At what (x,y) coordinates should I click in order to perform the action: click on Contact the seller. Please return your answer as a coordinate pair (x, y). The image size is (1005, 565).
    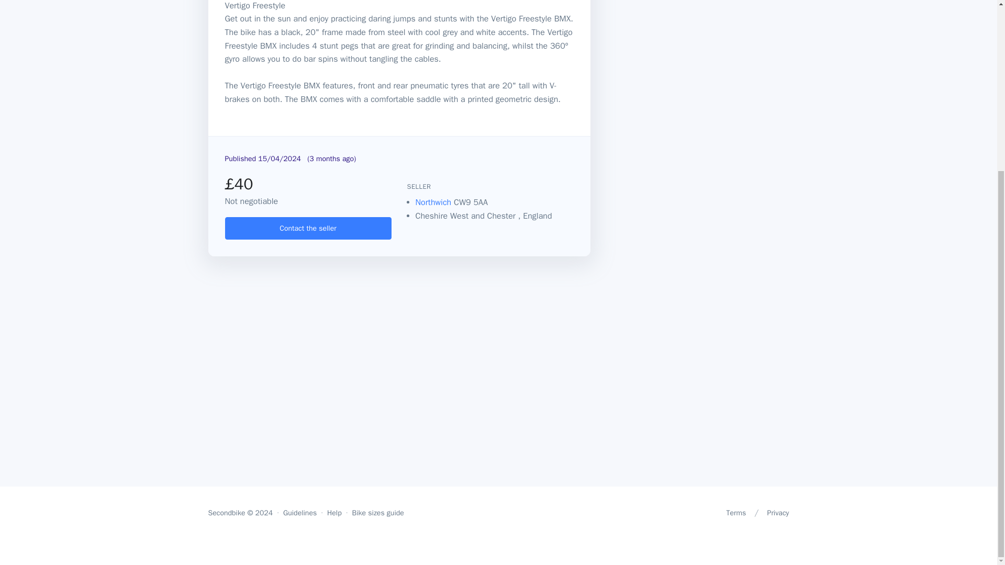
    Looking at the image, I should click on (308, 228).